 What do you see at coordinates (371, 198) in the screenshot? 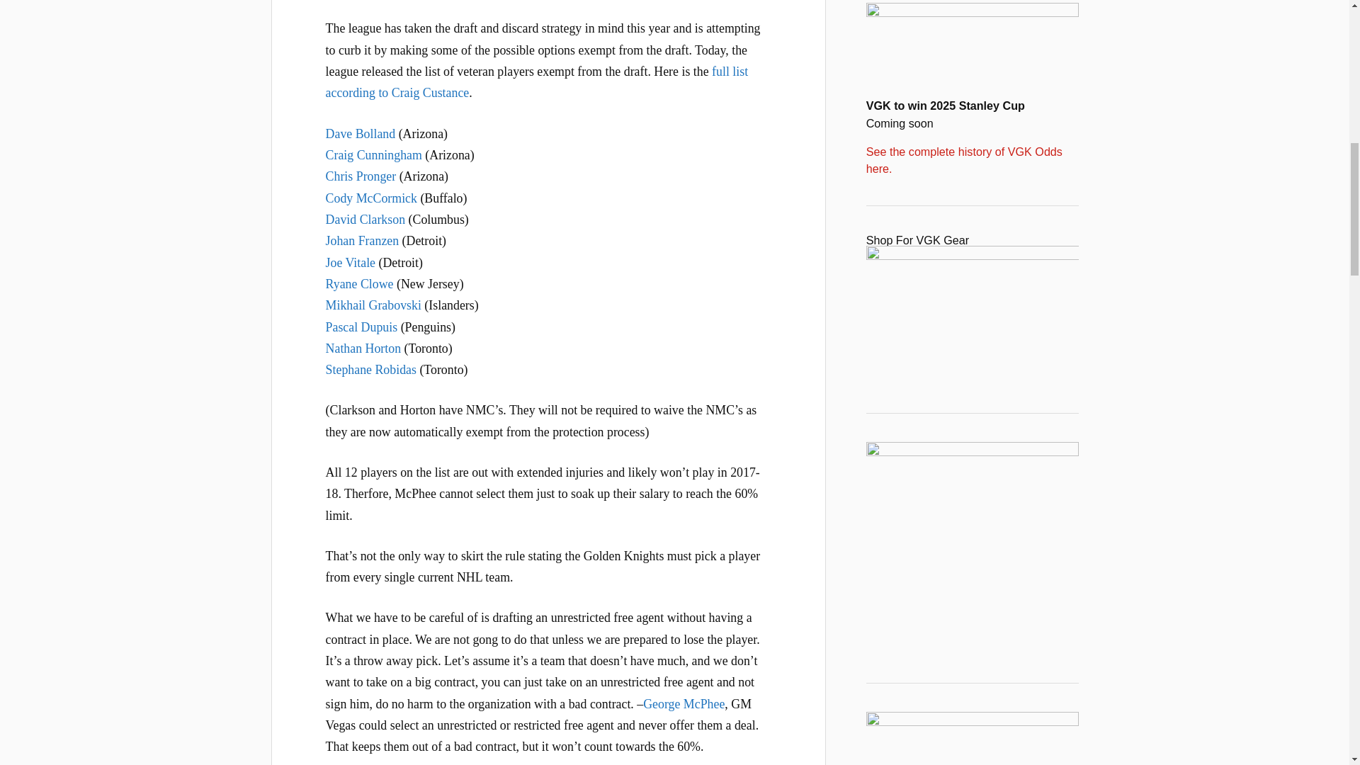
I see `Cody McCormick` at bounding box center [371, 198].